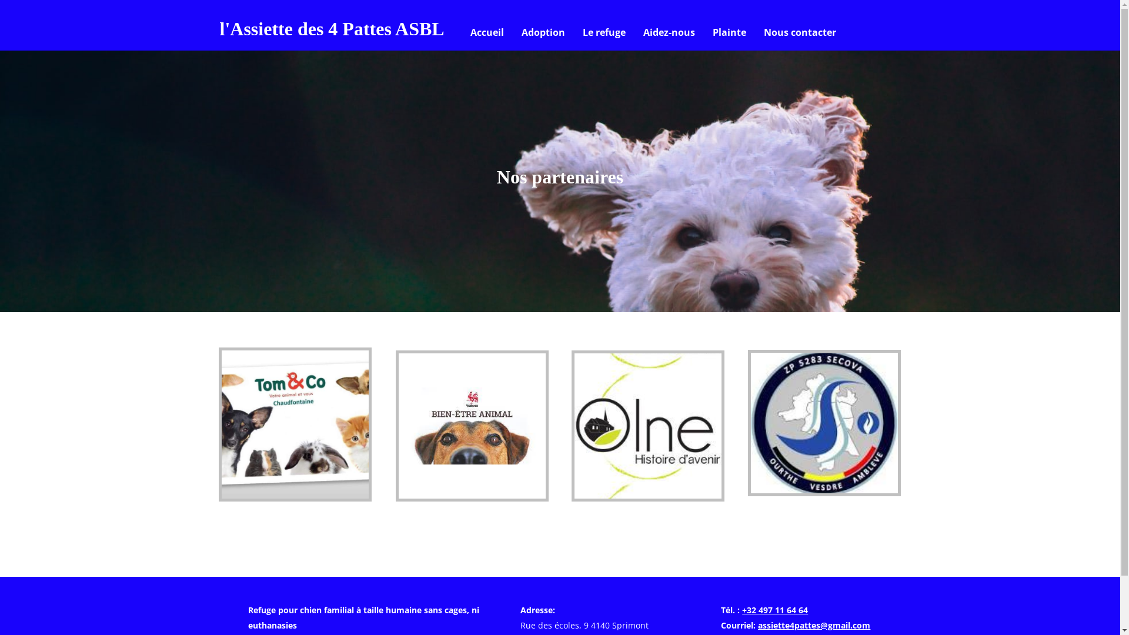 This screenshot has width=1129, height=635. I want to click on Adoption, so click(543, 32).